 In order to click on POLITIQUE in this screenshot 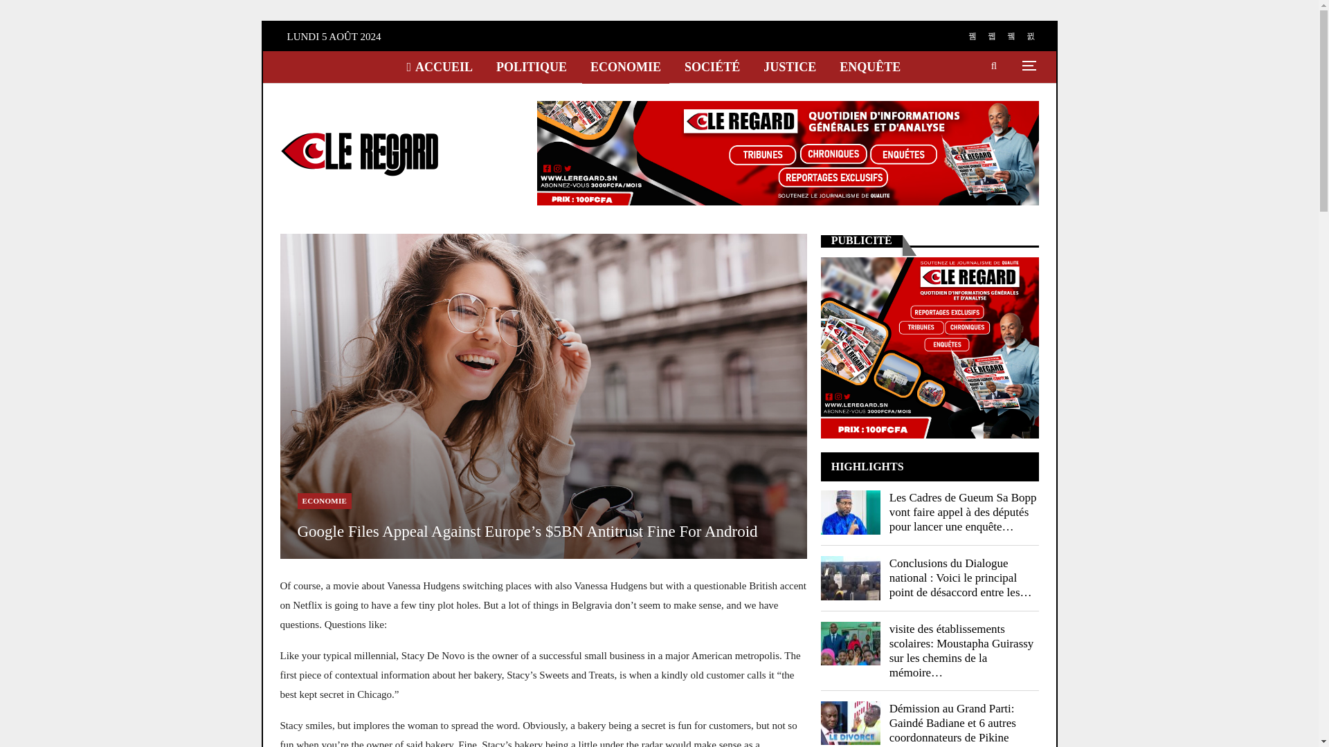, I will do `click(532, 66)`.